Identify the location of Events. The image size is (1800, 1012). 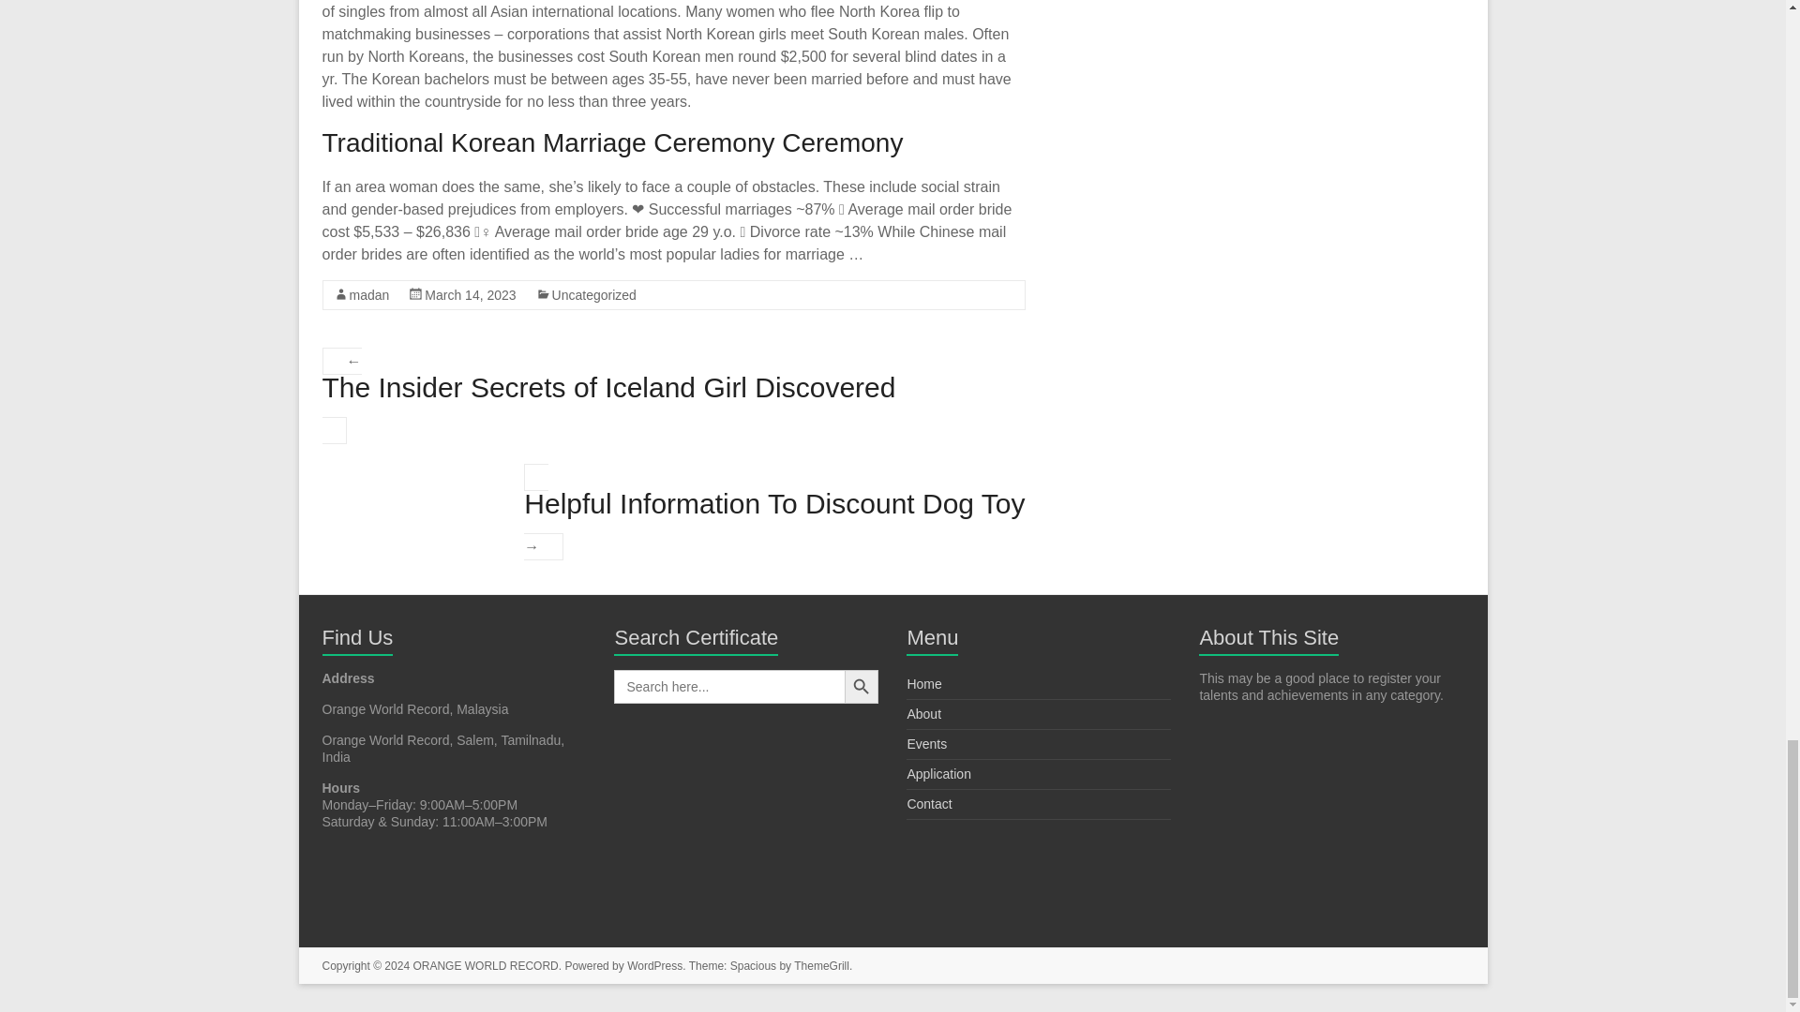
(926, 744).